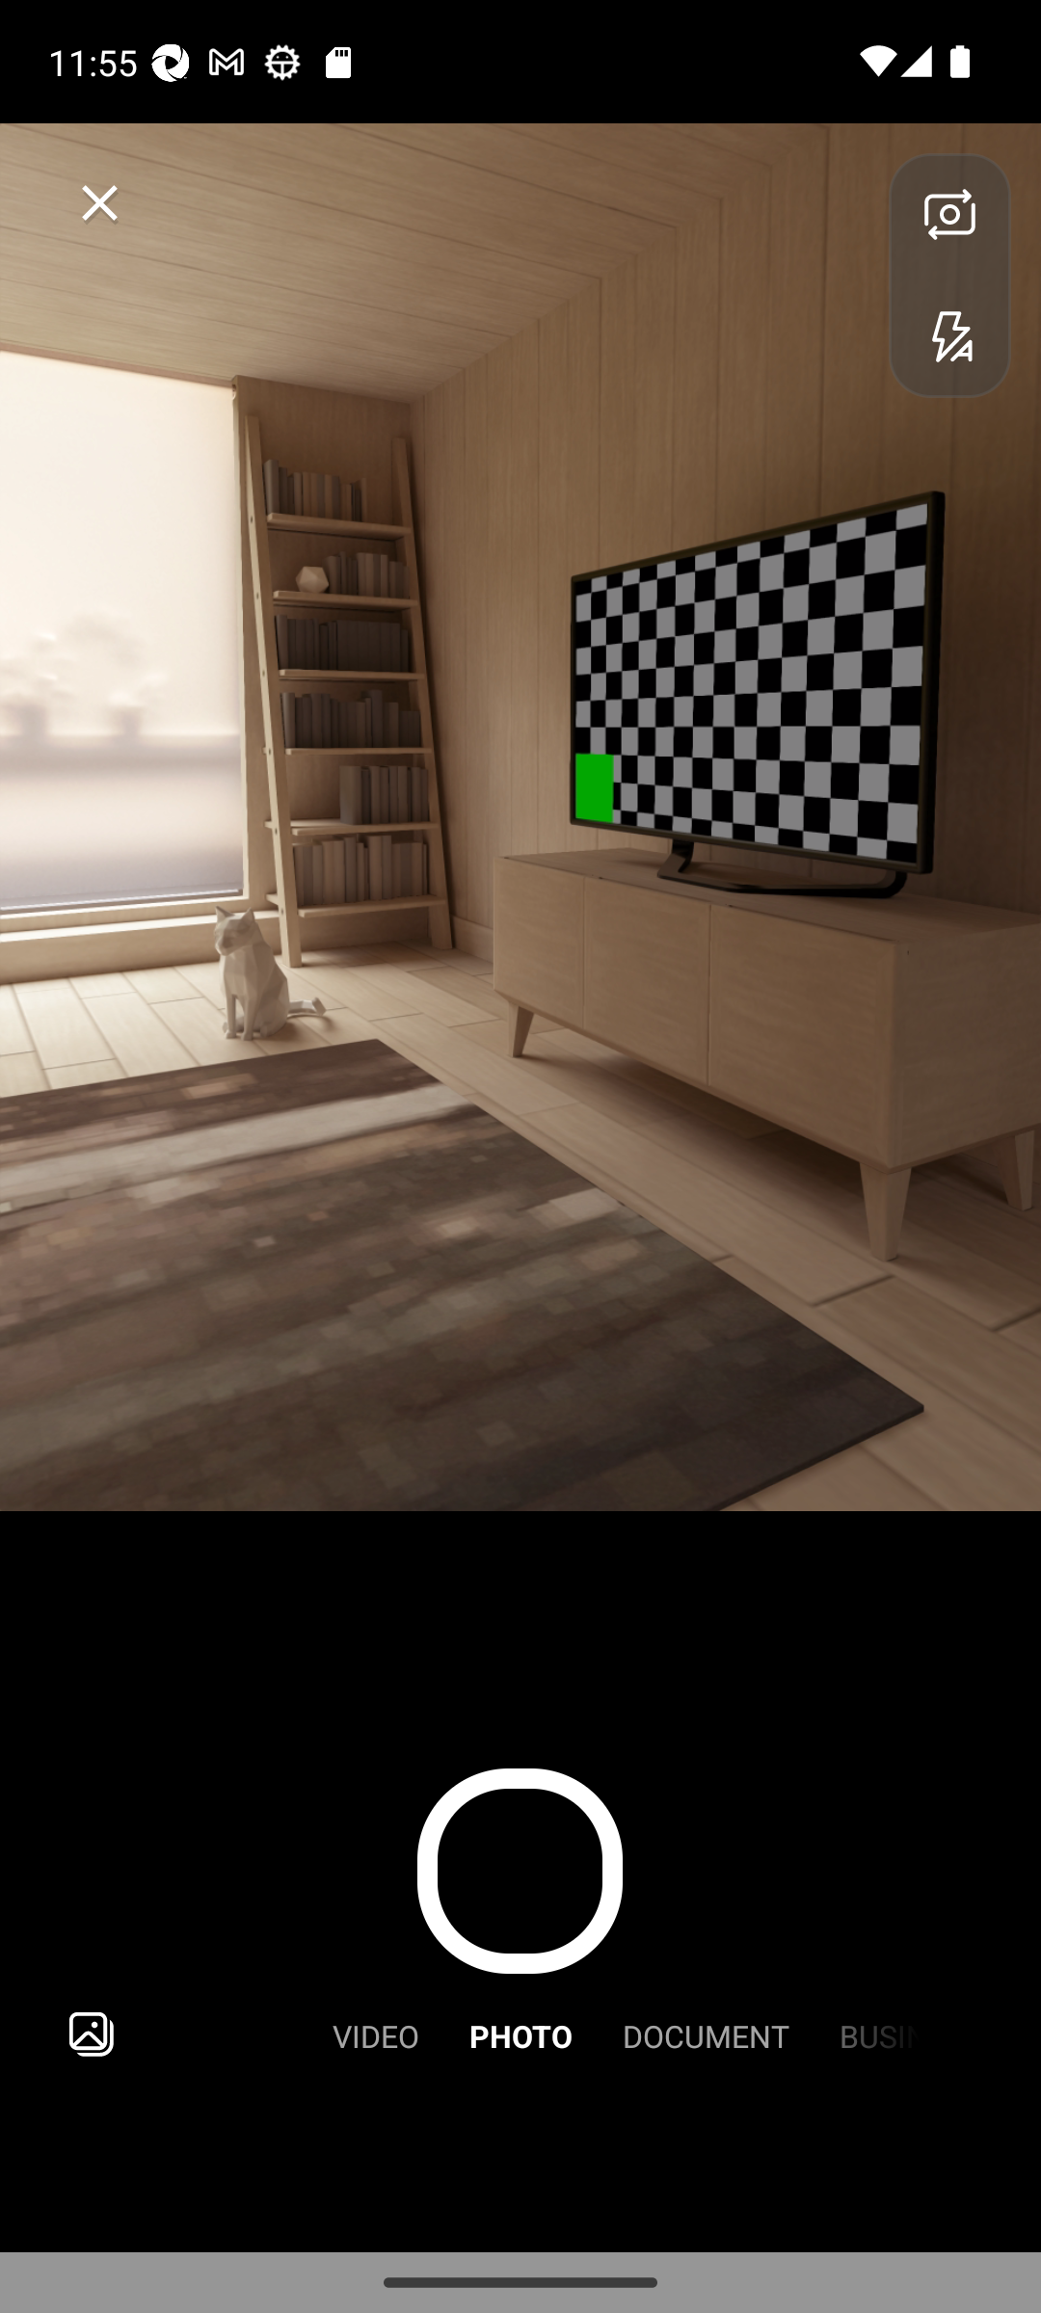 This screenshot has height=2313, width=1041. What do you see at coordinates (949, 214) in the screenshot?
I see `Flip Camera` at bounding box center [949, 214].